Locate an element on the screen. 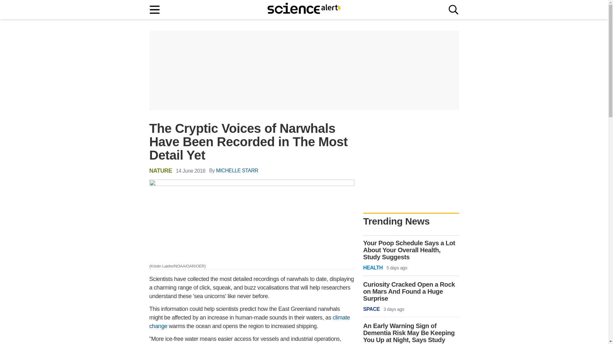 This screenshot has width=613, height=344. MICHELLE STARR is located at coordinates (237, 171).